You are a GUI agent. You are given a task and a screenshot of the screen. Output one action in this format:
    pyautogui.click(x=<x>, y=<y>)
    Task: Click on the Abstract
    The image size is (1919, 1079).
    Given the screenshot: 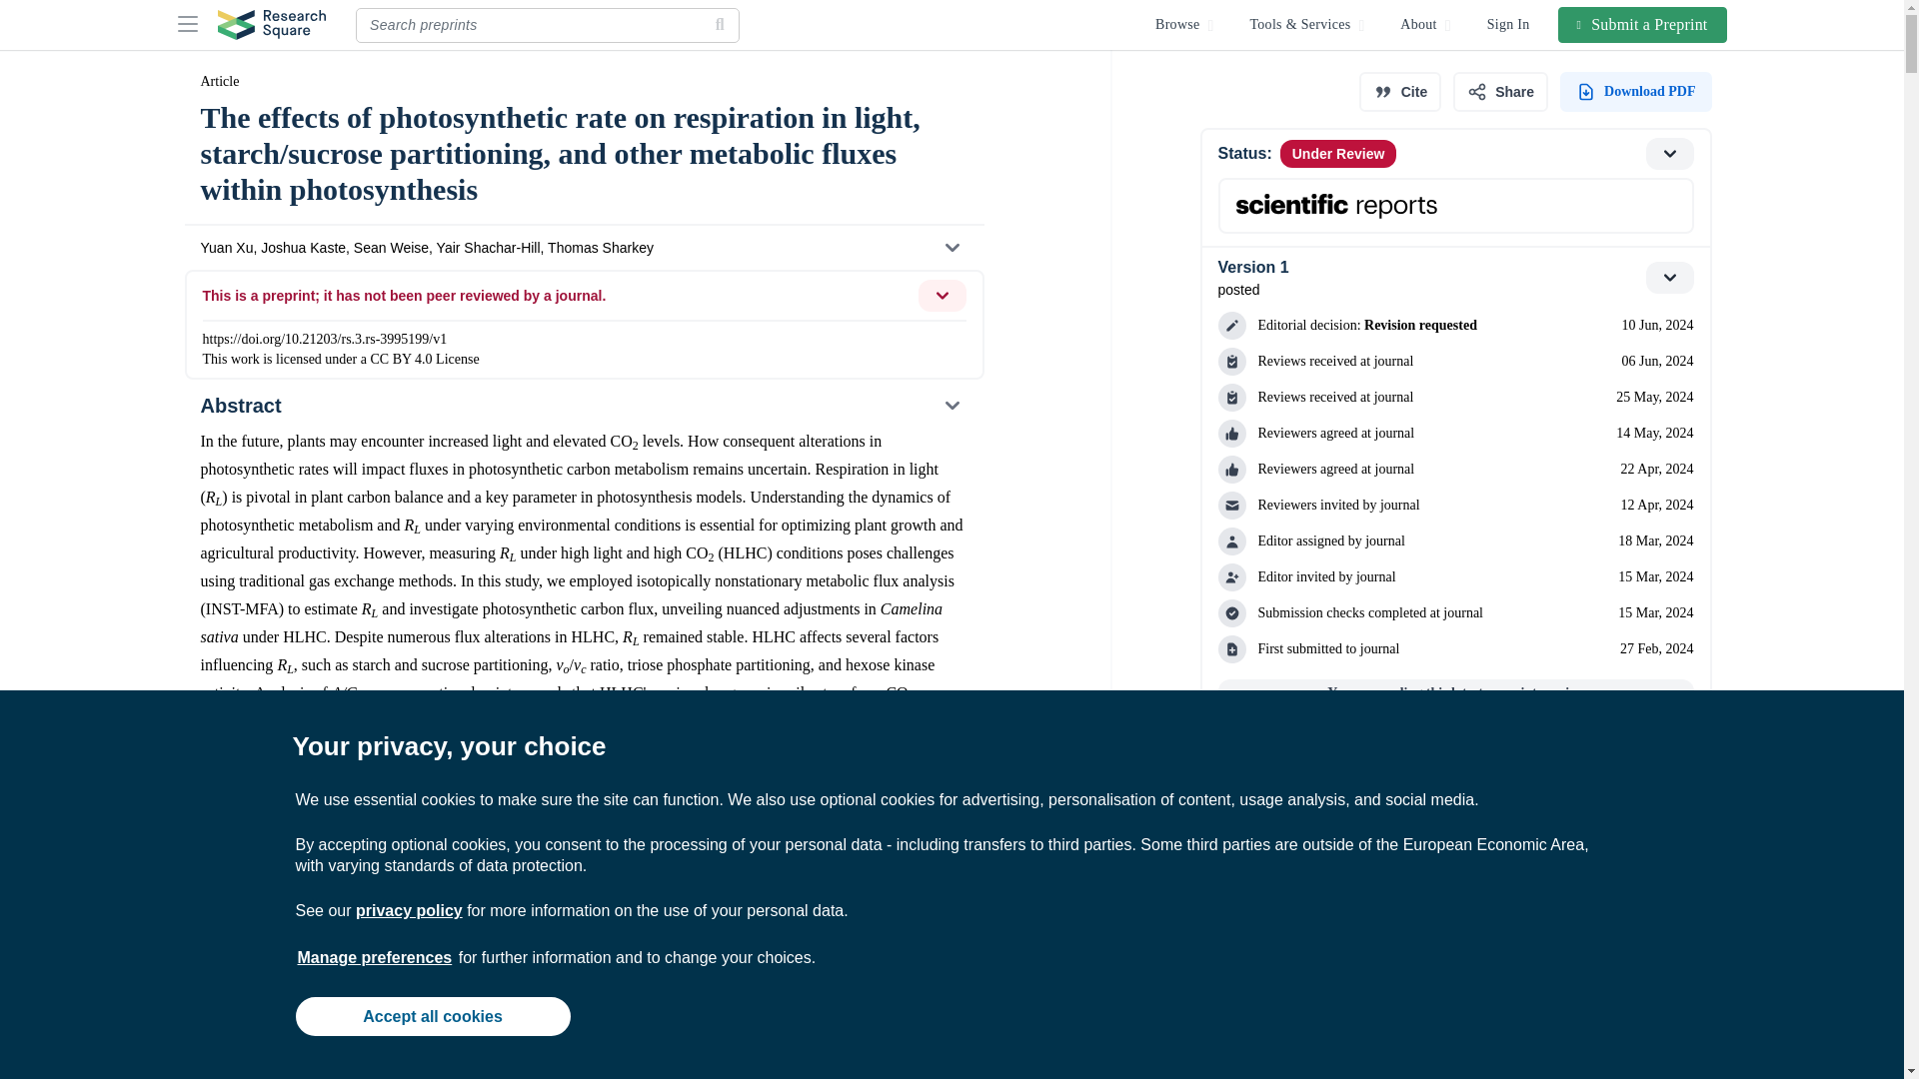 What is the action you would take?
    pyautogui.click(x=583, y=406)
    